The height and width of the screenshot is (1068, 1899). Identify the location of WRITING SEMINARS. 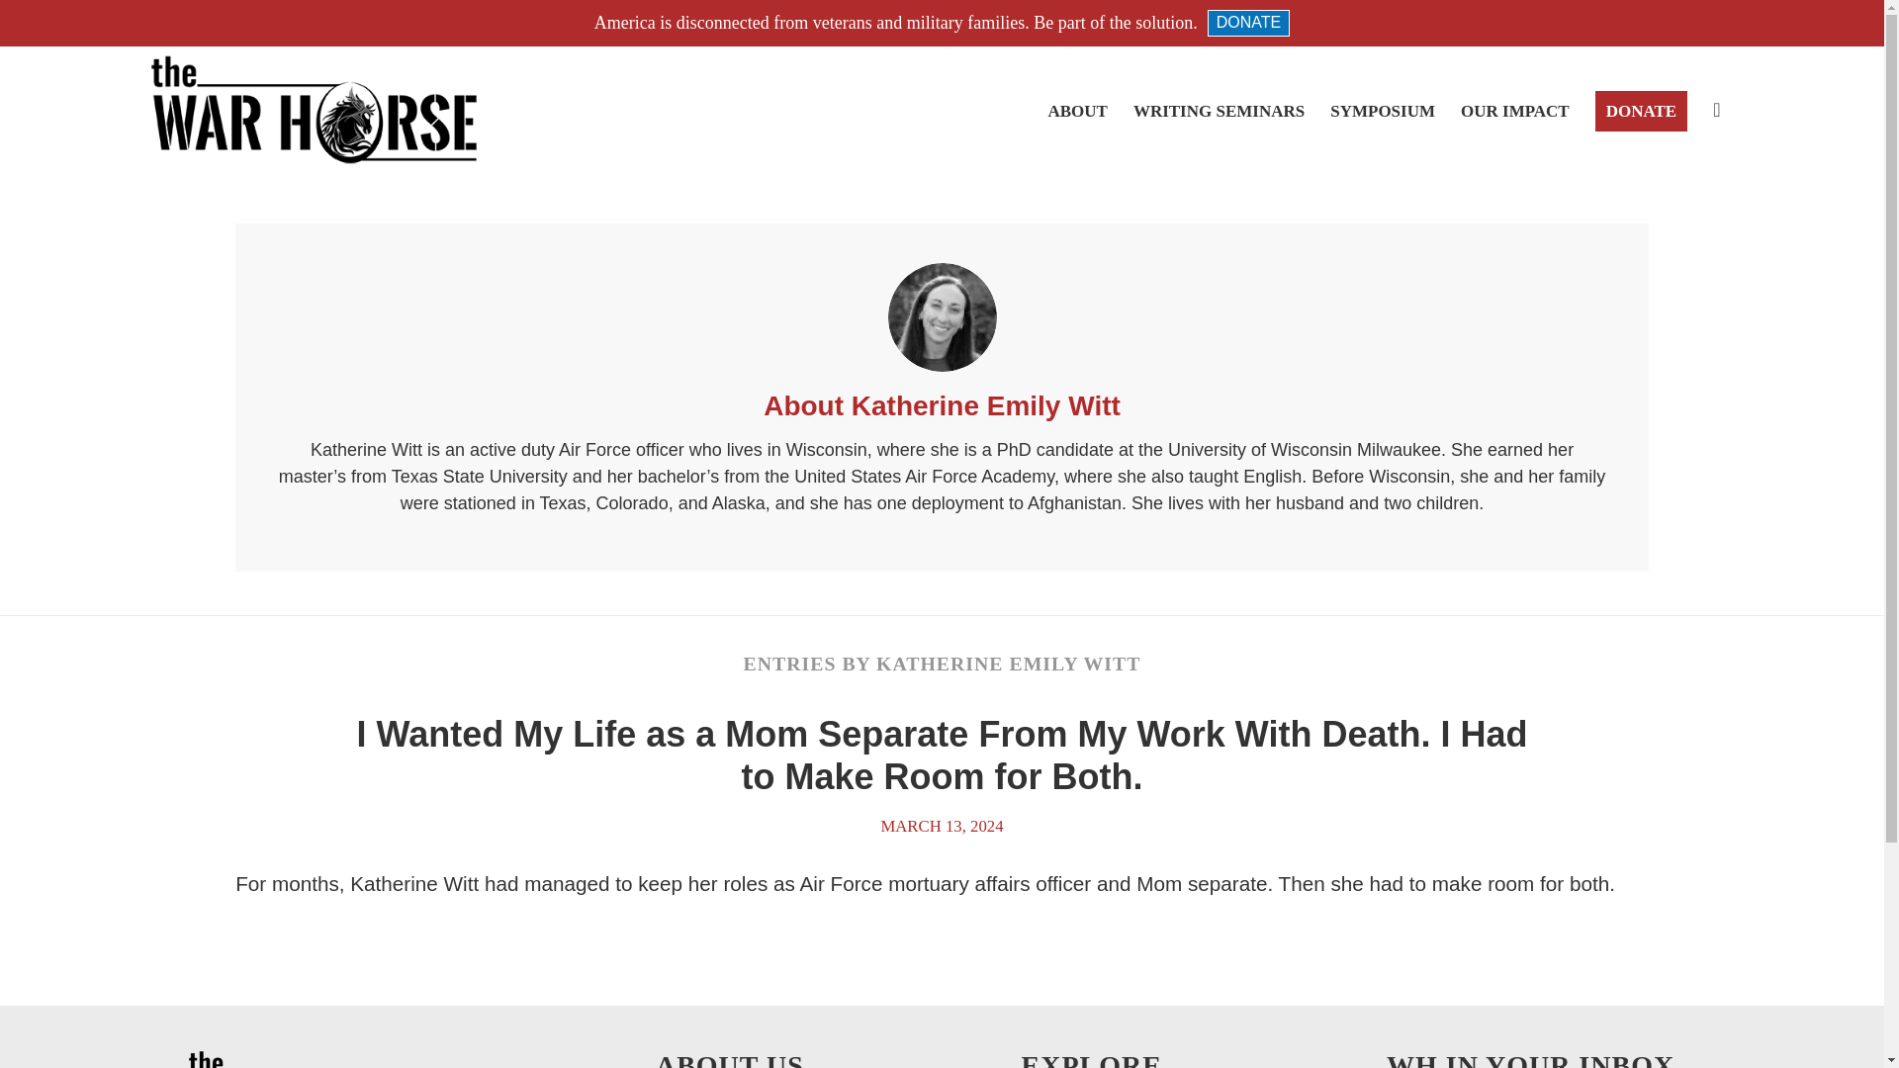
(1219, 110).